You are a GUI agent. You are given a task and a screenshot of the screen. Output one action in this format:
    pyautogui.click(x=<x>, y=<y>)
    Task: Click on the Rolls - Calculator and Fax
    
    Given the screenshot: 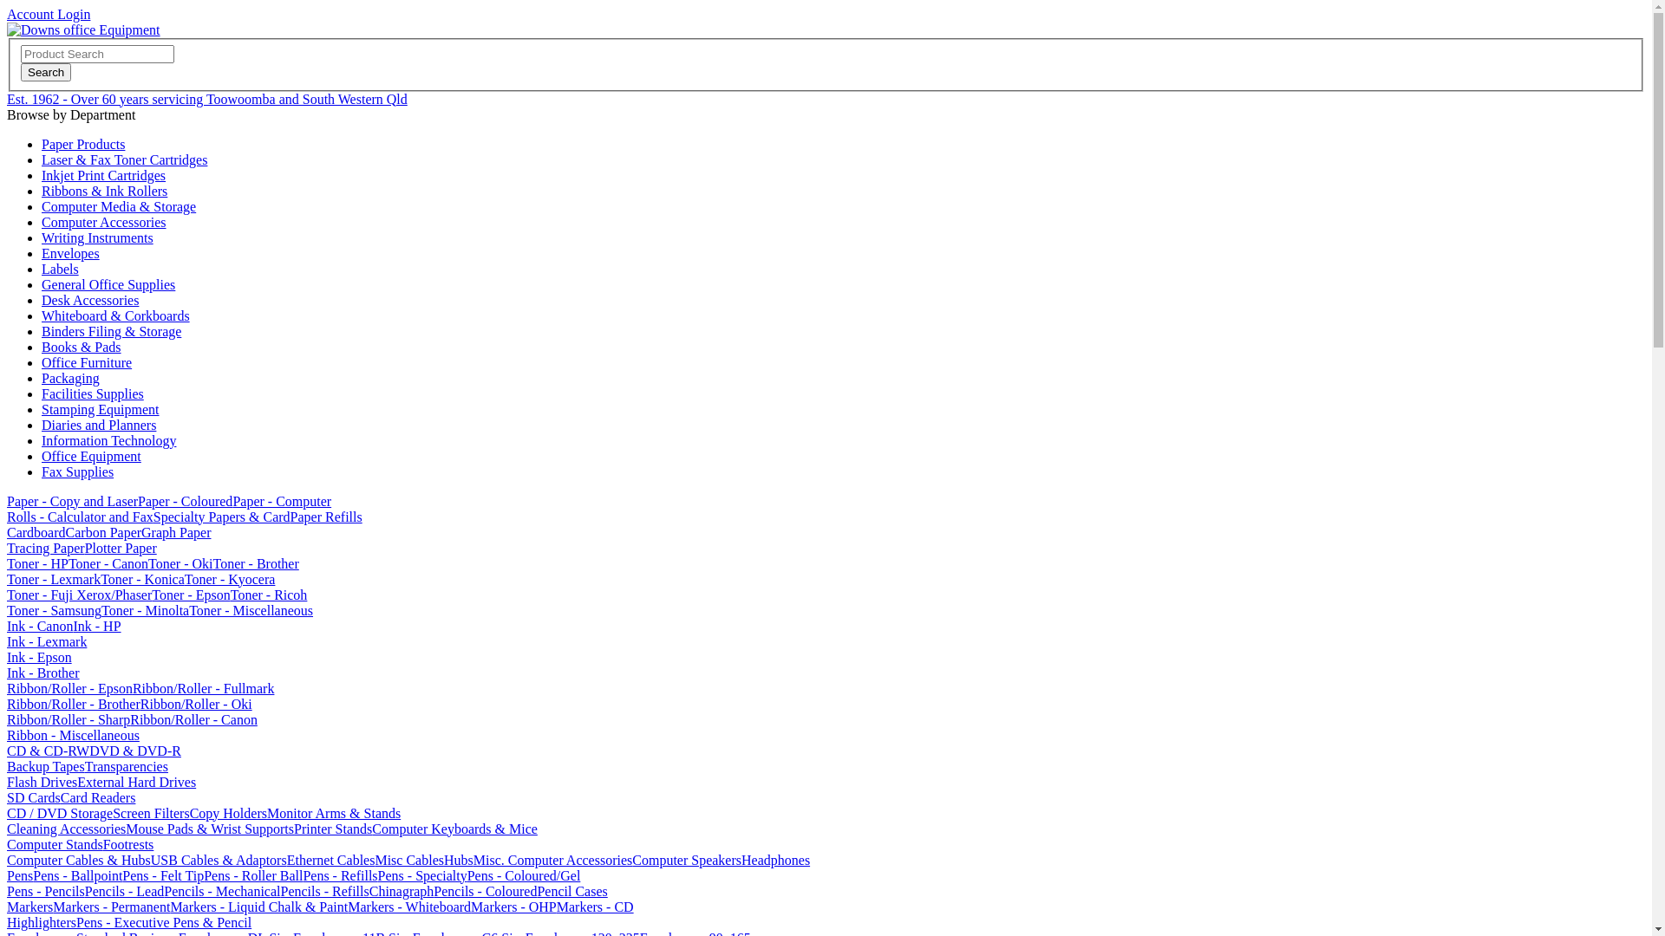 What is the action you would take?
    pyautogui.click(x=80, y=517)
    